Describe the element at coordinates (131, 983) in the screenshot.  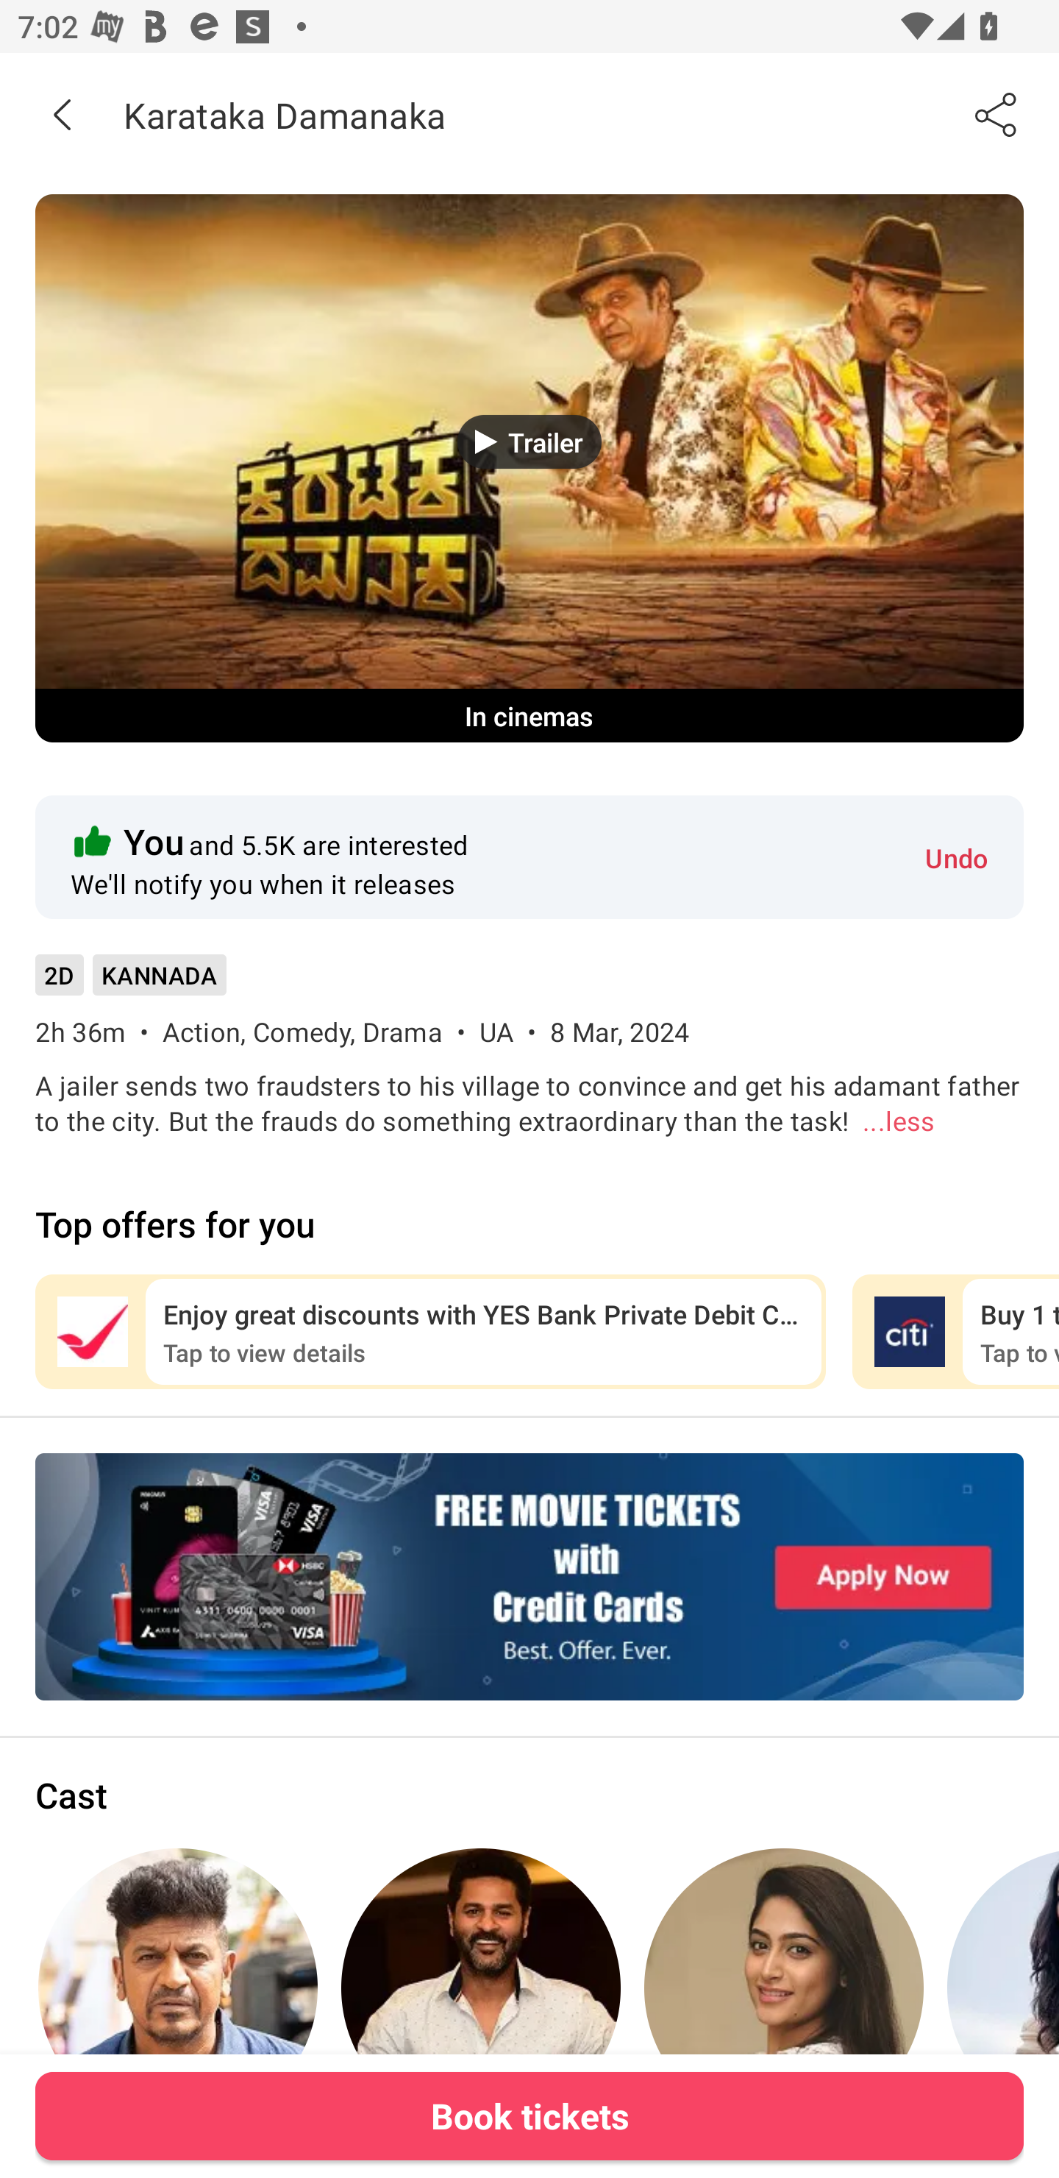
I see `2D KANNADA` at that location.